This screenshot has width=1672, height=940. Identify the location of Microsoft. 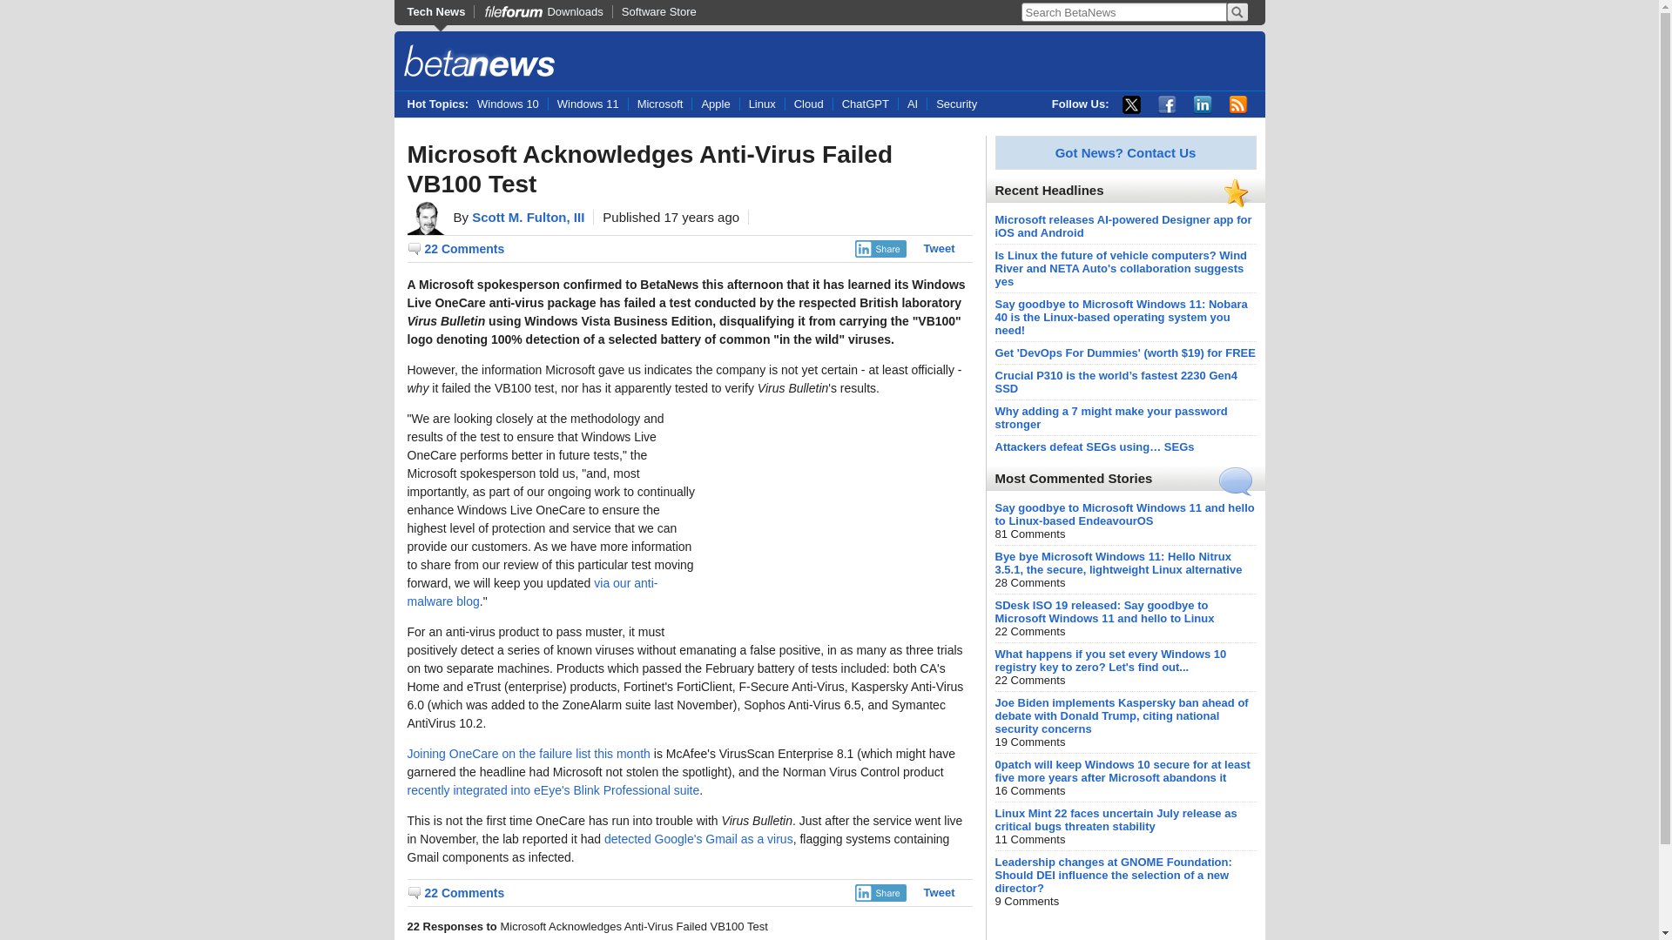
(660, 104).